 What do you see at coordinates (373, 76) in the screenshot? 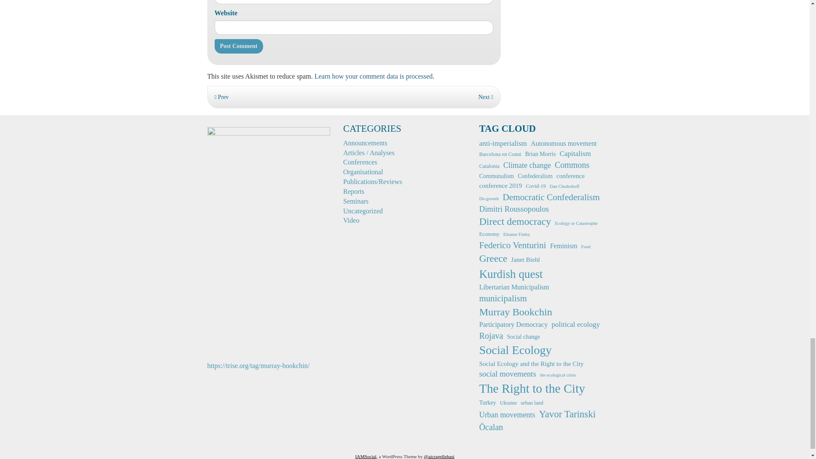
I see `Learn how your comment data is processed` at bounding box center [373, 76].